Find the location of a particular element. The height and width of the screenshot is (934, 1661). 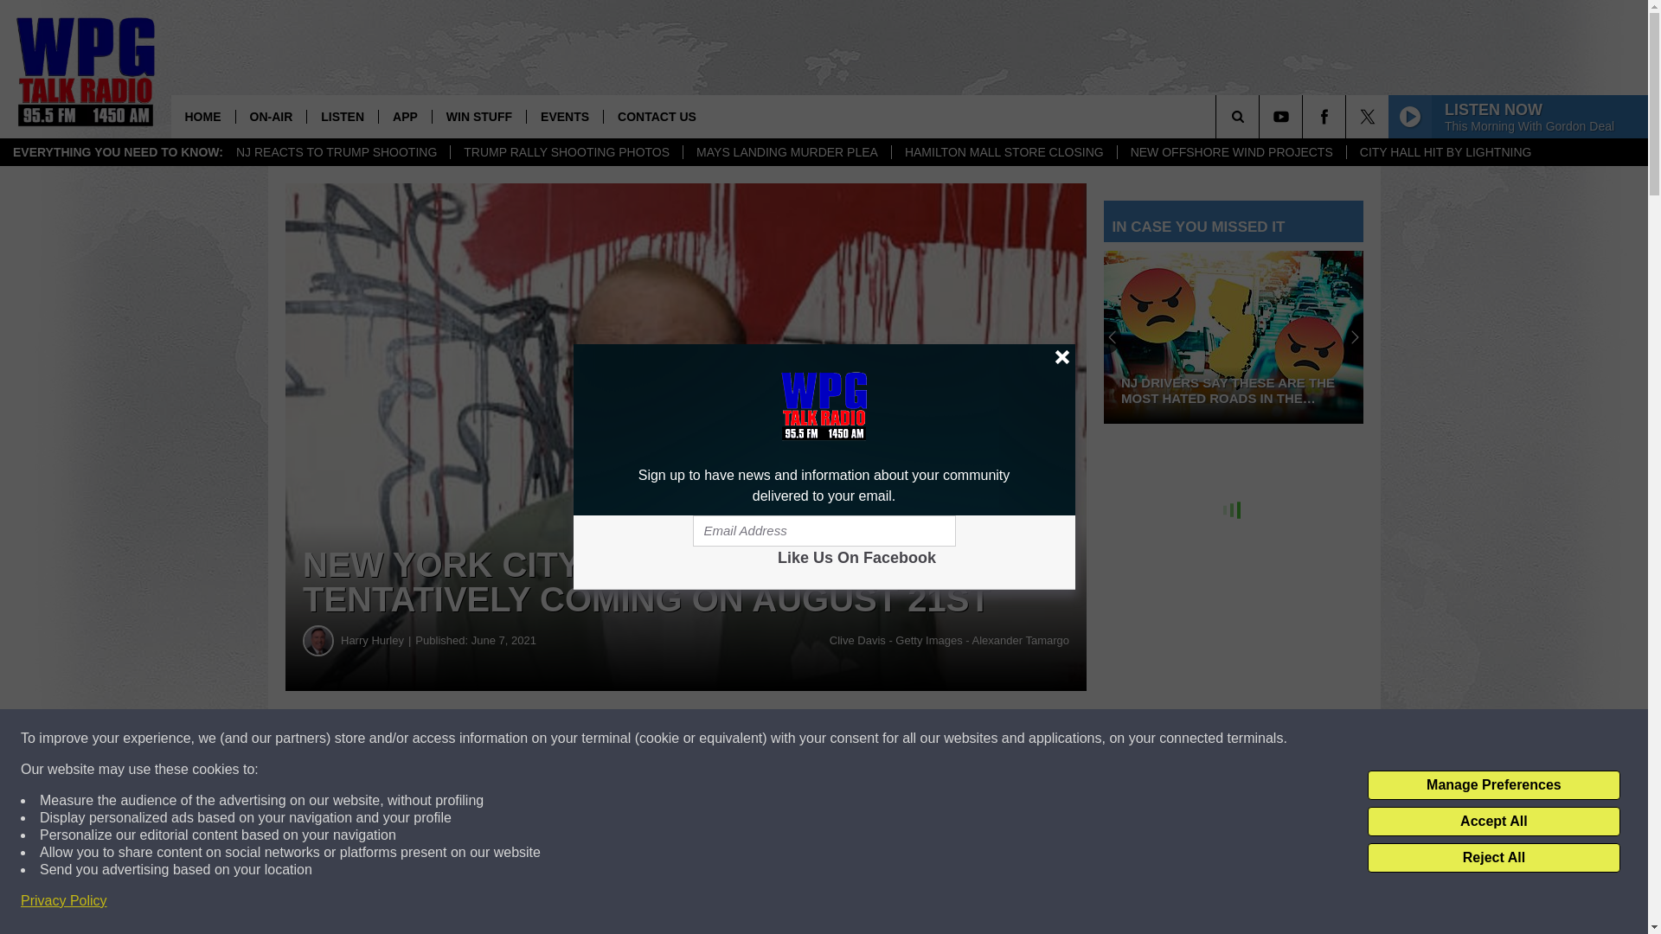

Reject All is located at coordinates (1493, 858).